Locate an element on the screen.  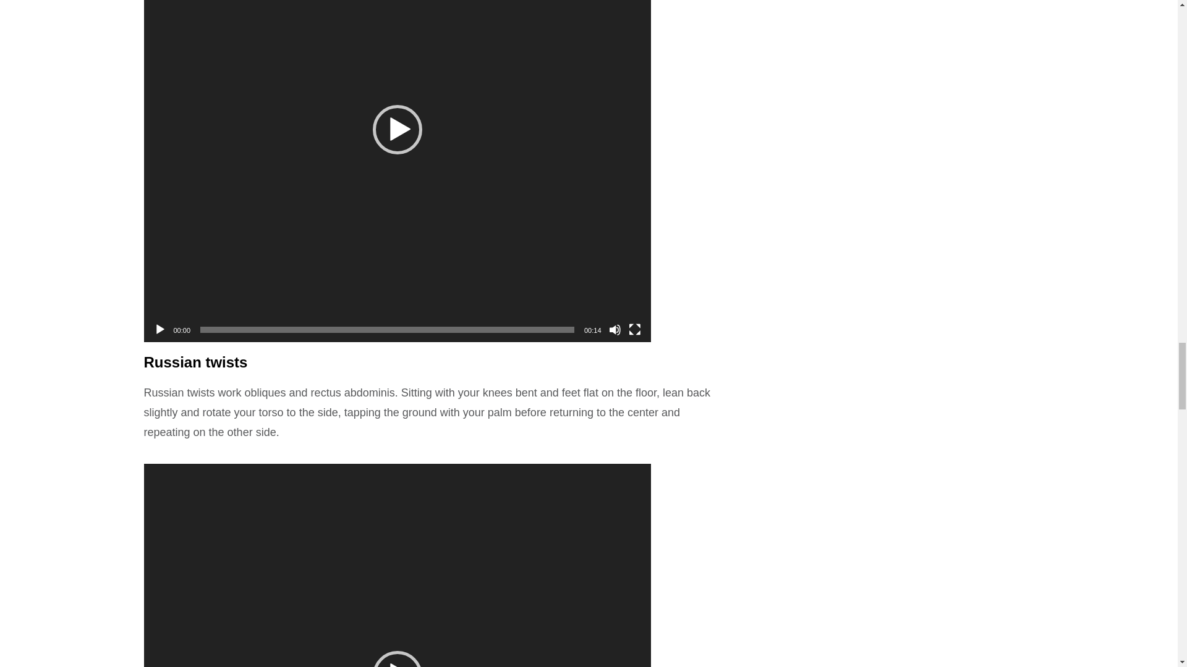
Mute is located at coordinates (615, 330).